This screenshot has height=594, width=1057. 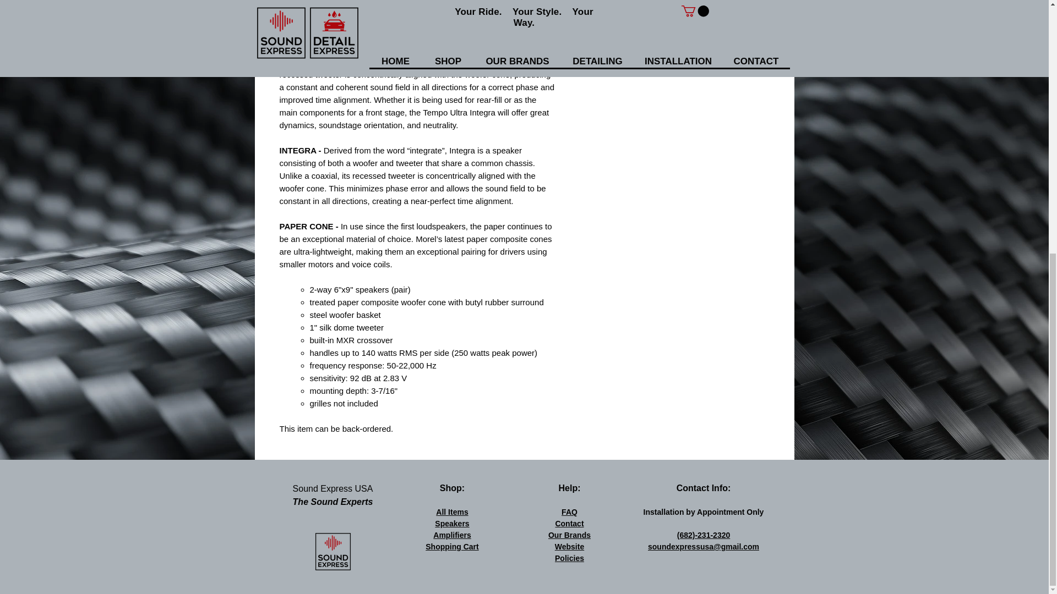 What do you see at coordinates (451, 535) in the screenshot?
I see `Amplifiers` at bounding box center [451, 535].